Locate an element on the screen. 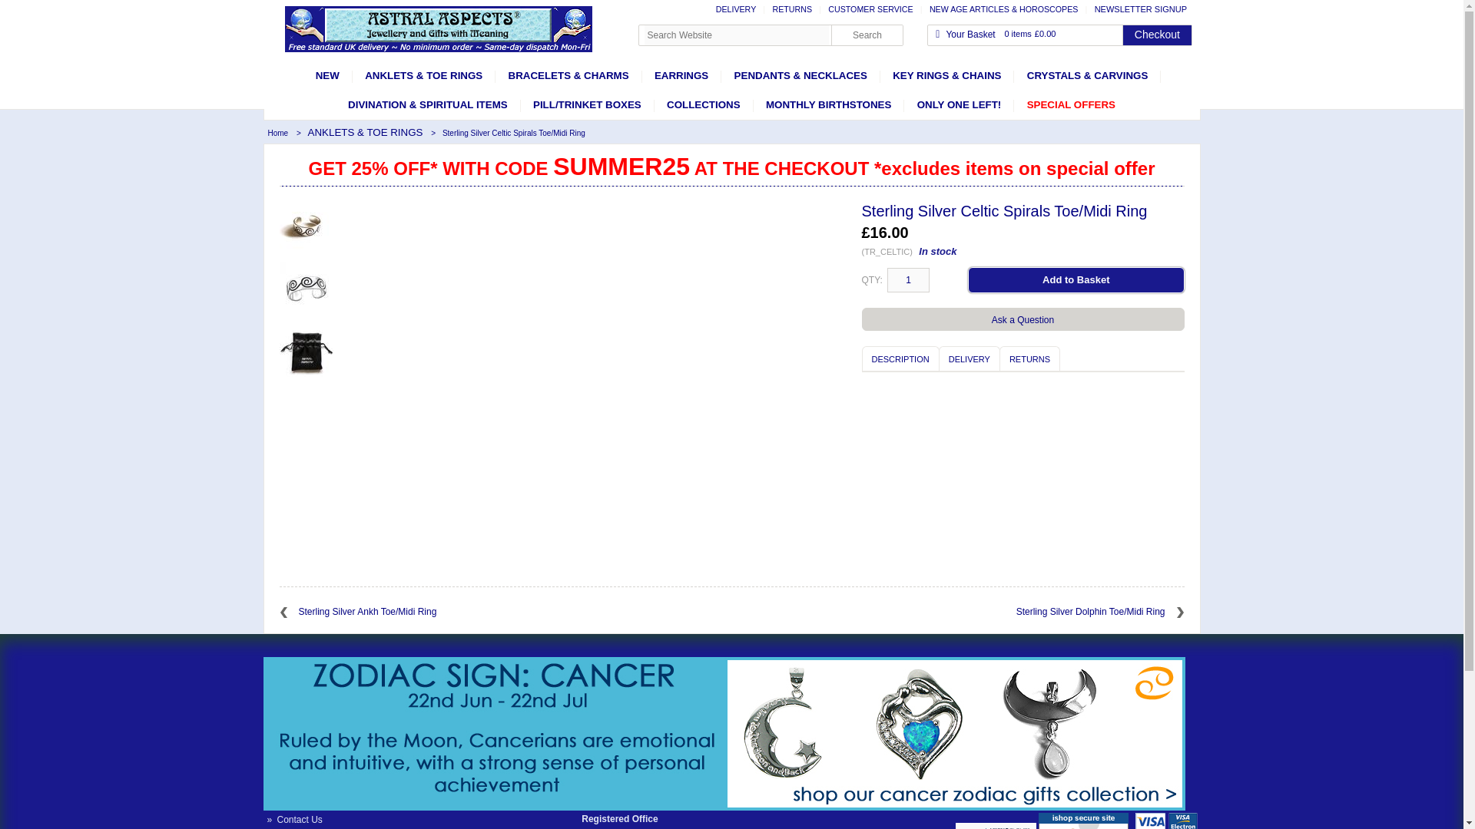 The width and height of the screenshot is (1475, 829). Search is located at coordinates (867, 35).